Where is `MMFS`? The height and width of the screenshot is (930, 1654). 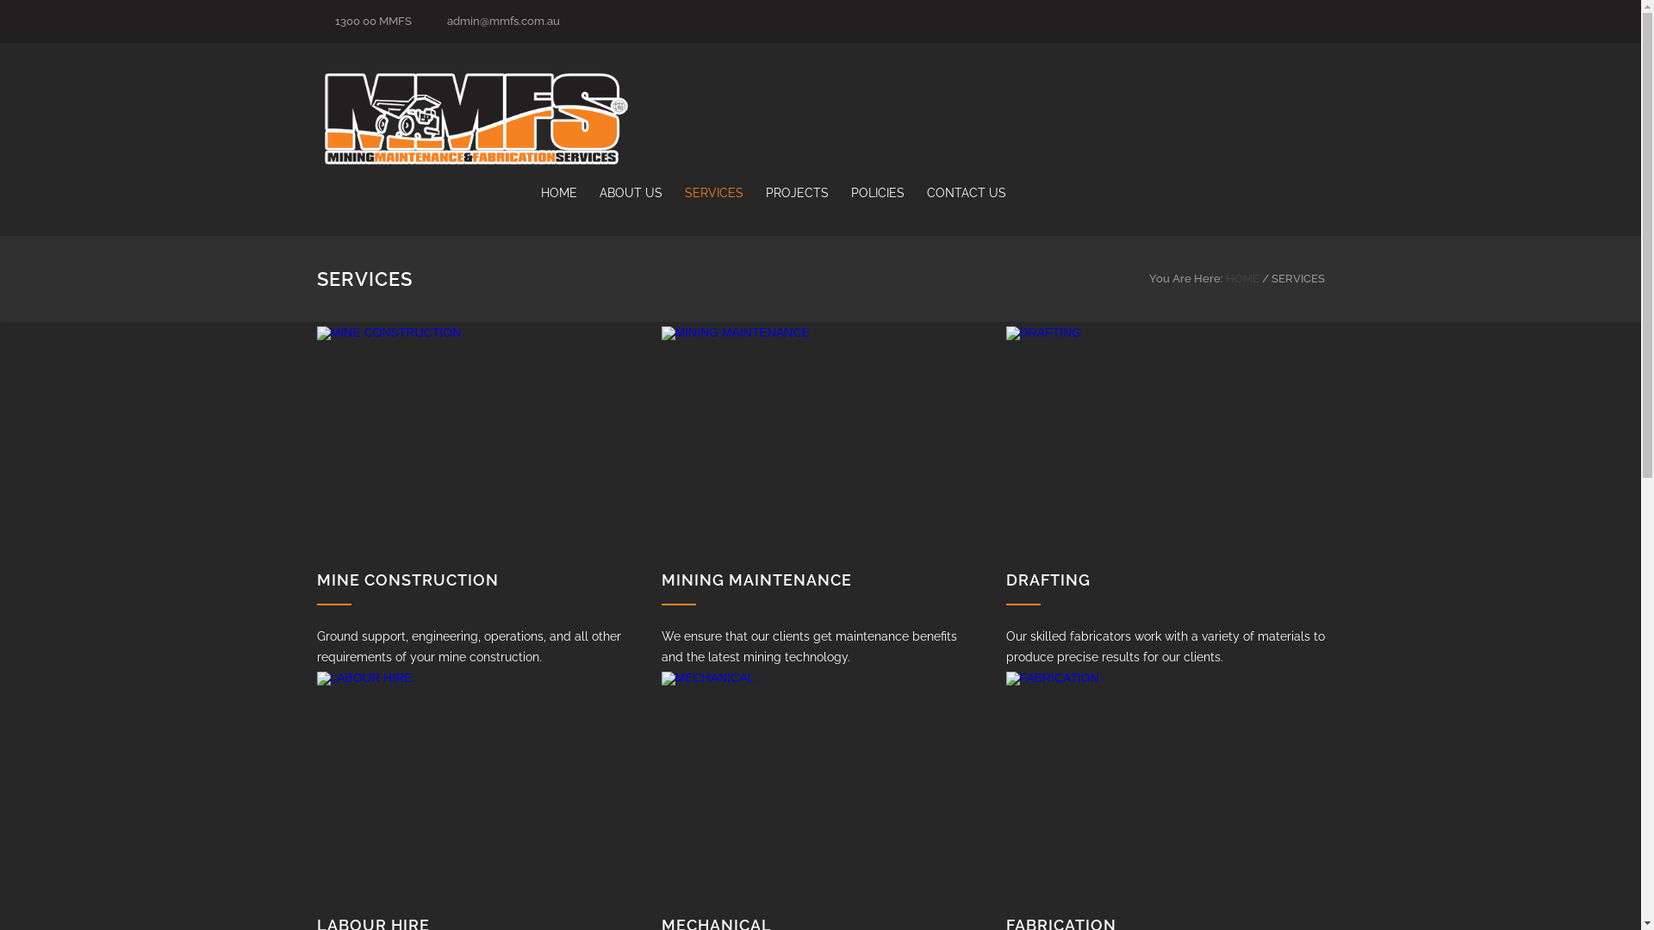 MMFS is located at coordinates (476, 119).